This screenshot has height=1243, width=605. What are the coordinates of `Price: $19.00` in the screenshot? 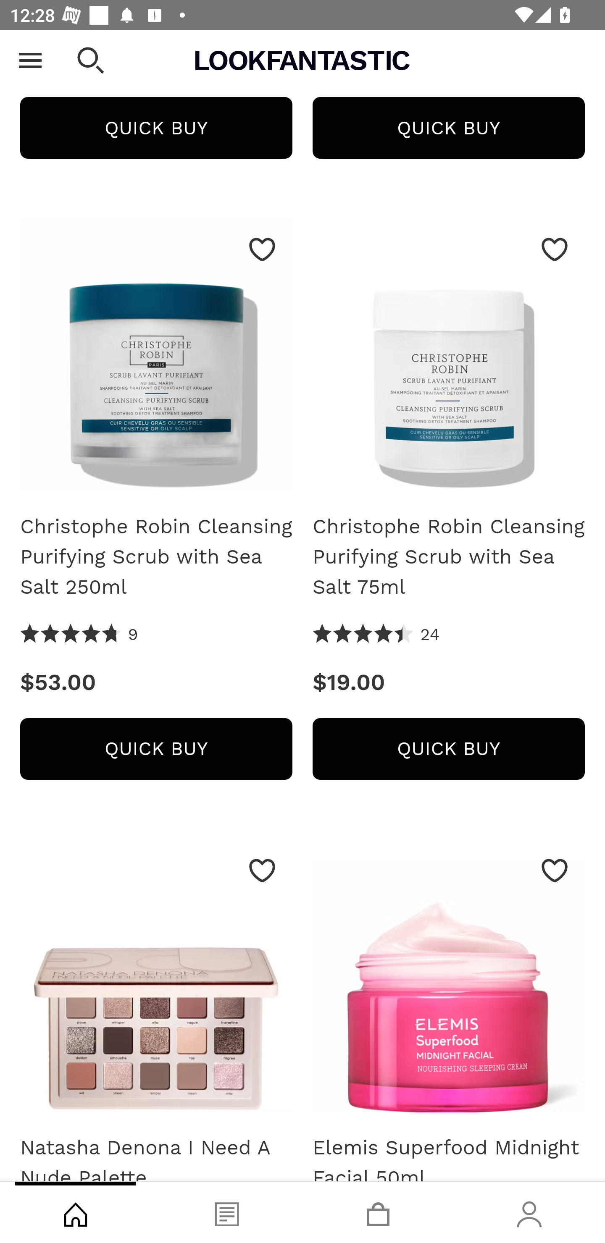 It's located at (449, 683).